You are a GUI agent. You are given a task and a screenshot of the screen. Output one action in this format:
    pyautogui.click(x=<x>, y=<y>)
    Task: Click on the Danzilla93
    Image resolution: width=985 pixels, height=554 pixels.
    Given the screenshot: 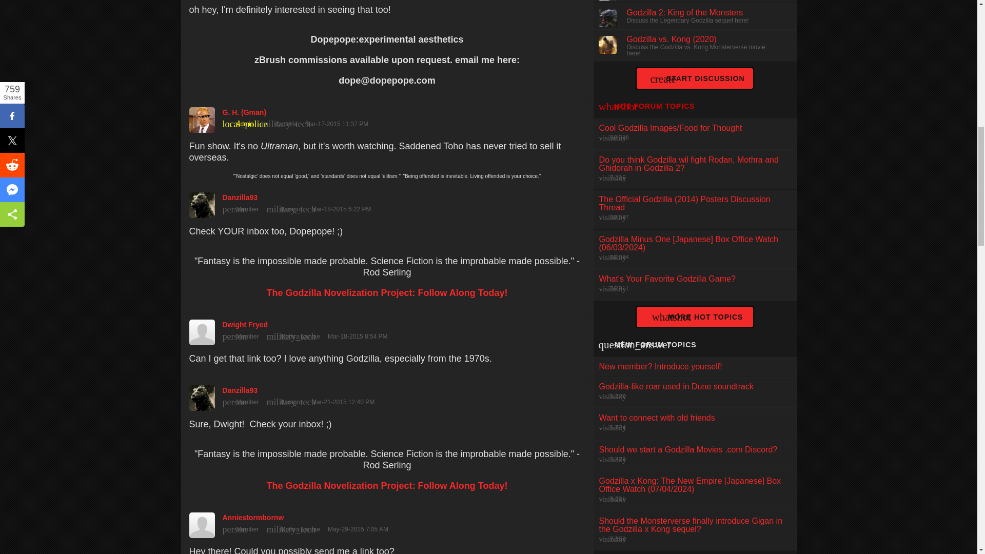 What is the action you would take?
    pyautogui.click(x=387, y=395)
    